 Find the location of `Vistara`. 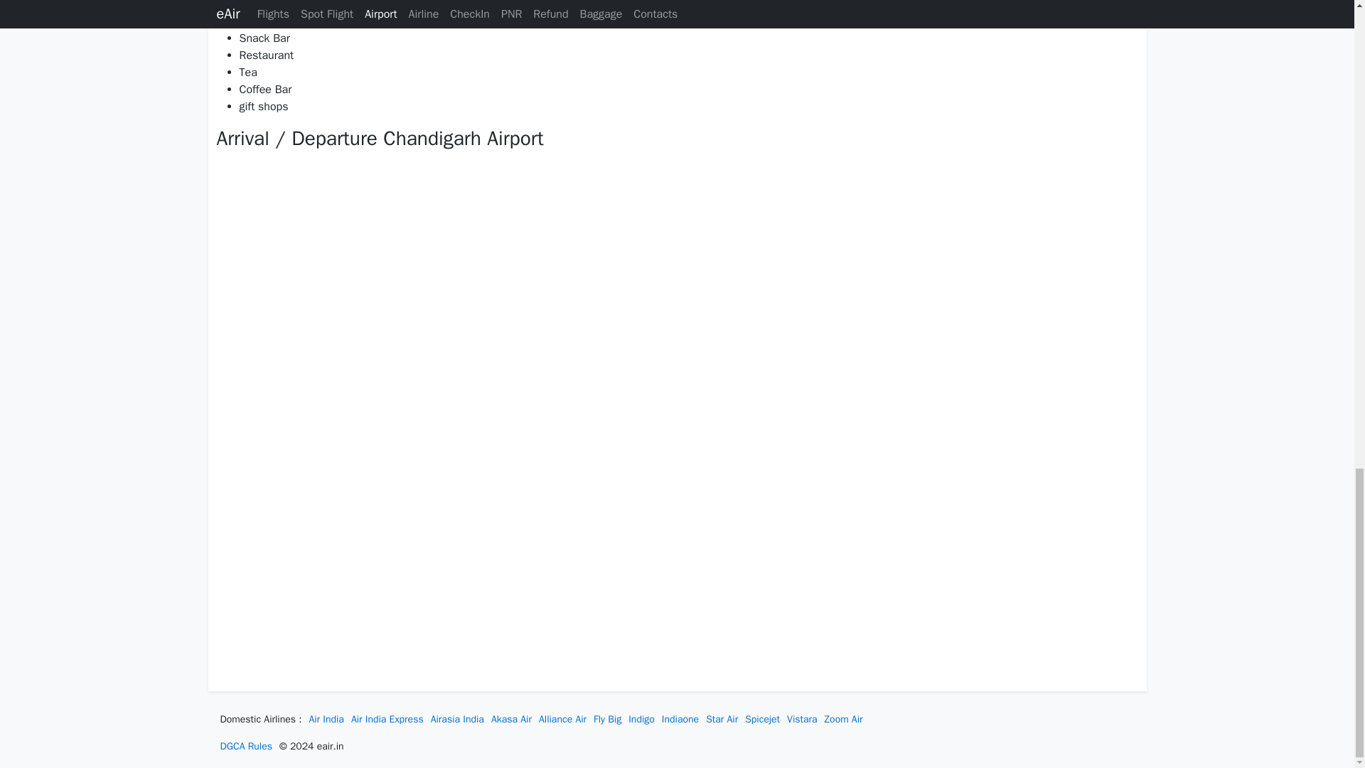

Vistara is located at coordinates (802, 719).